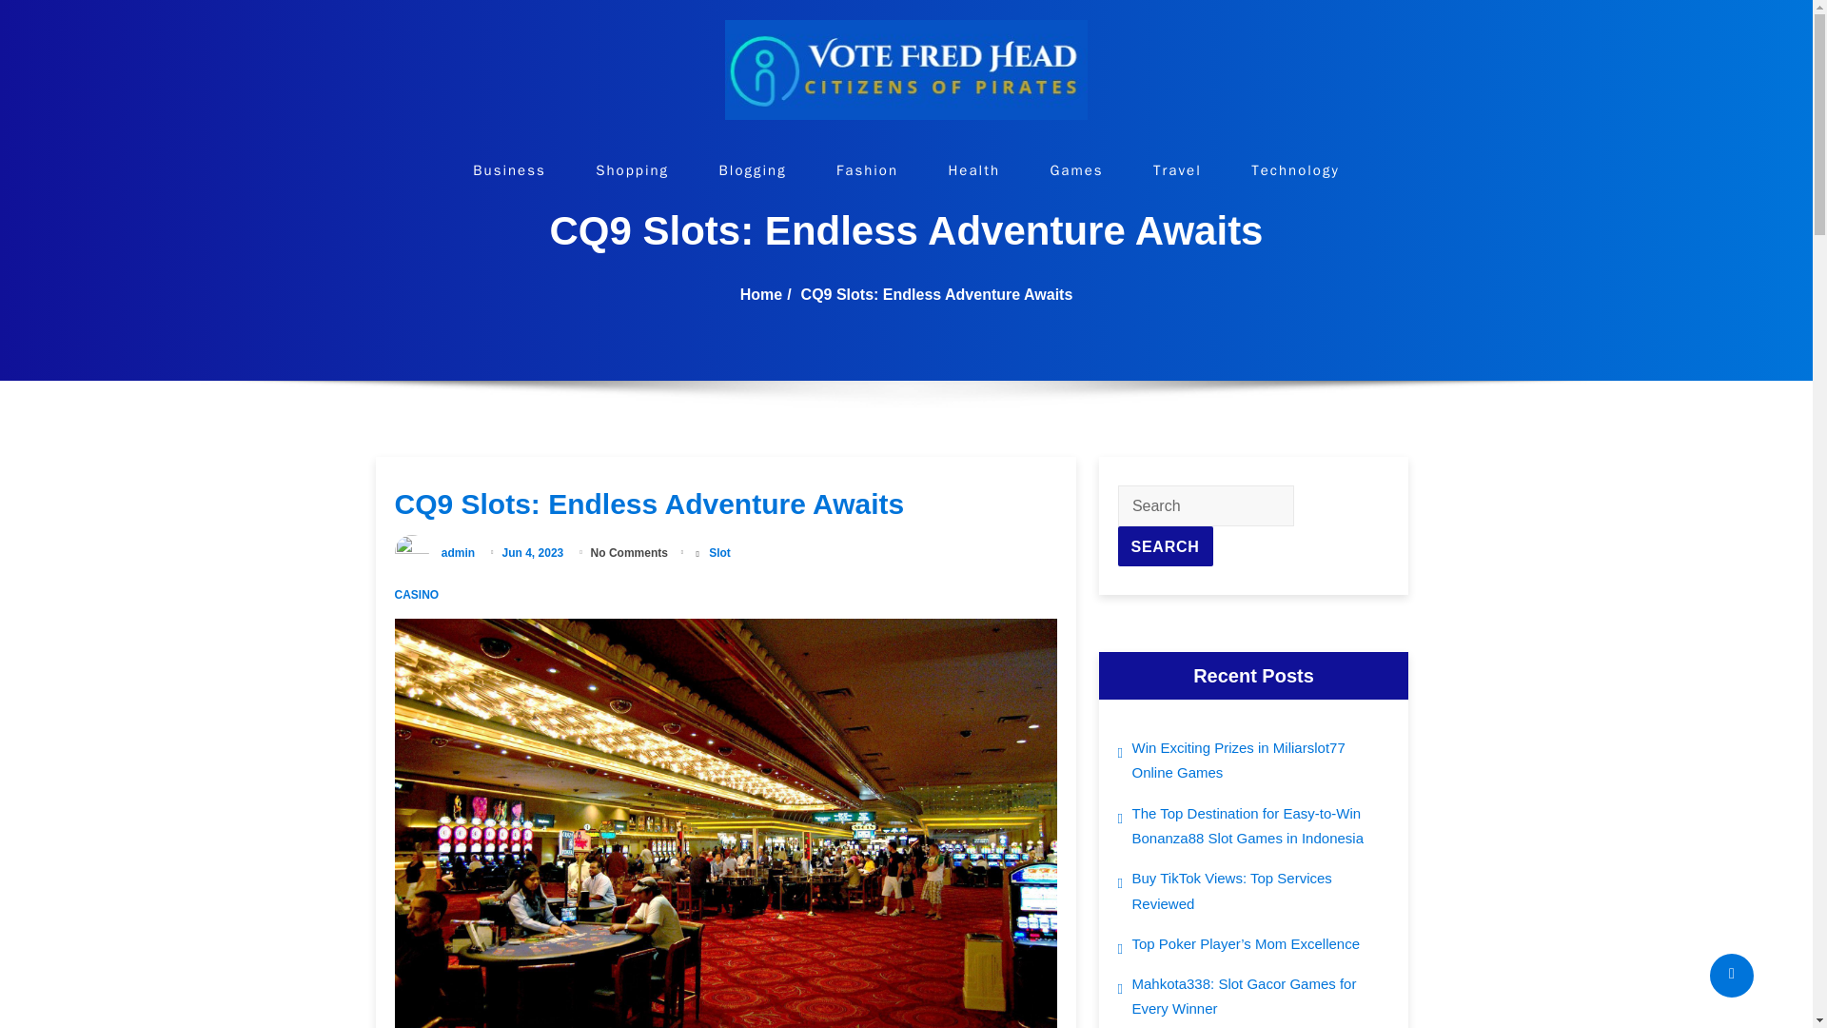 The height and width of the screenshot is (1028, 1827). I want to click on Travel, so click(1177, 169).